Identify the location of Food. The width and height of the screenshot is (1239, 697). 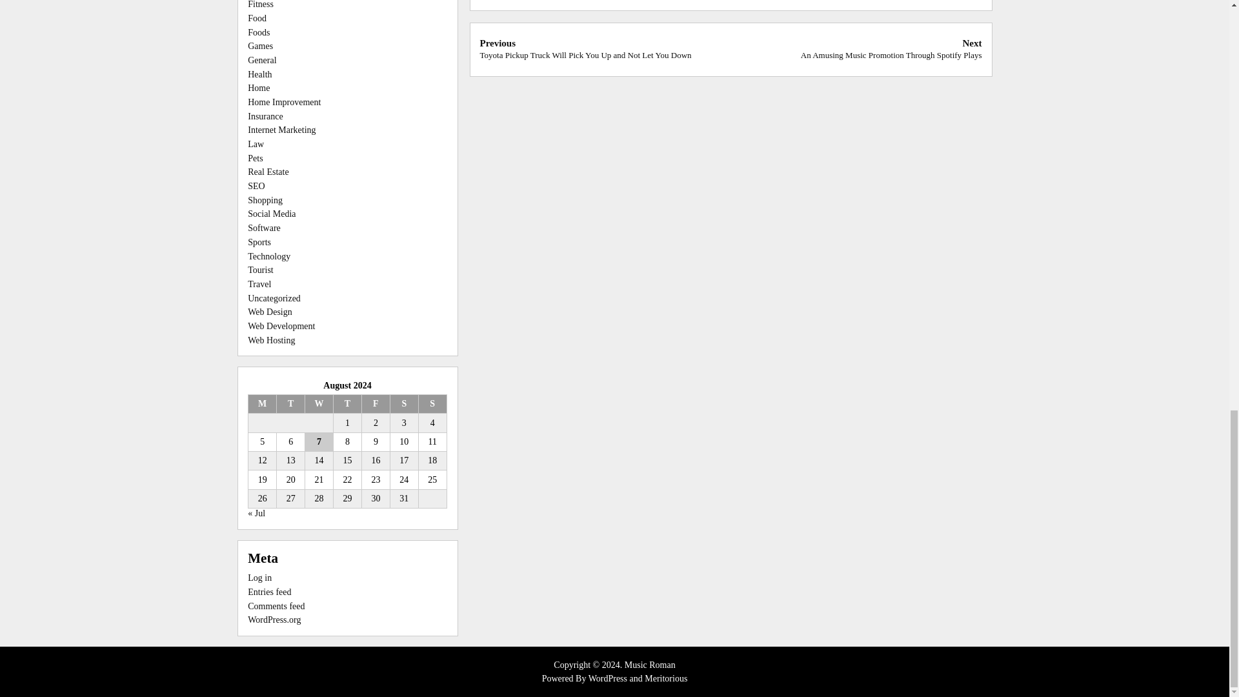
(257, 18).